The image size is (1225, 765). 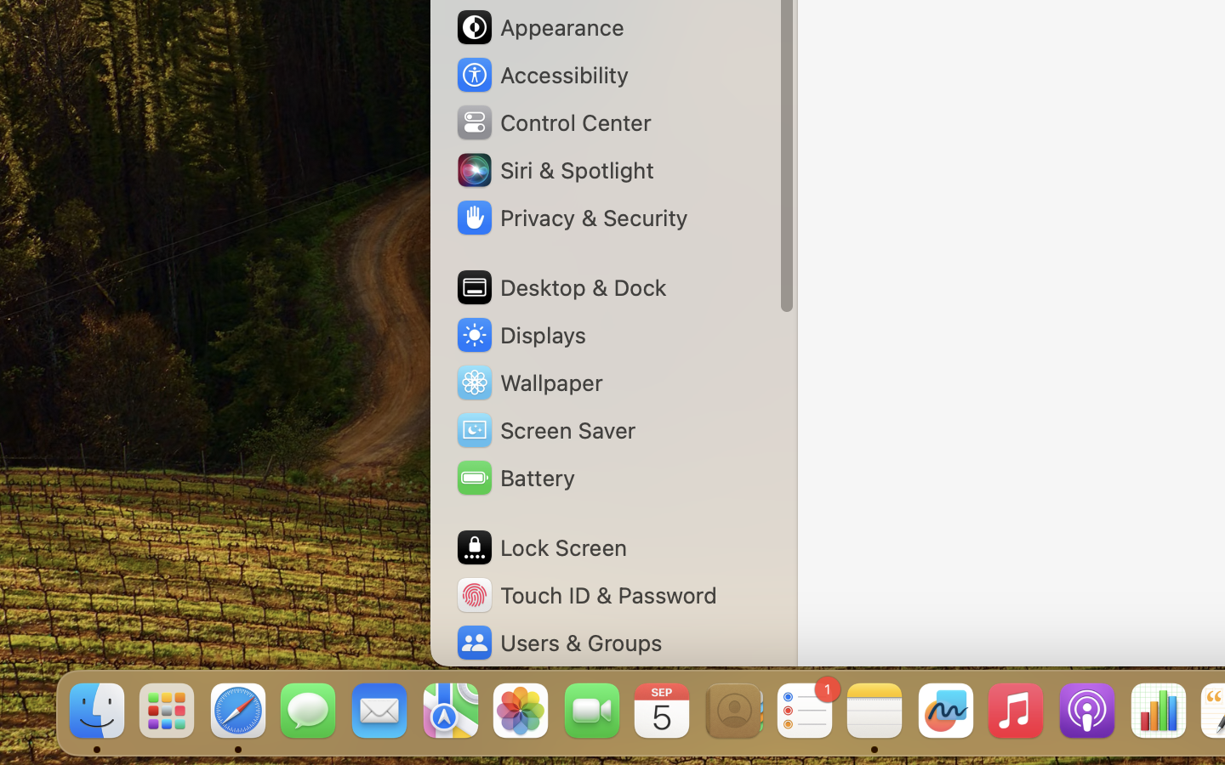 What do you see at coordinates (545, 430) in the screenshot?
I see `Screen Saver` at bounding box center [545, 430].